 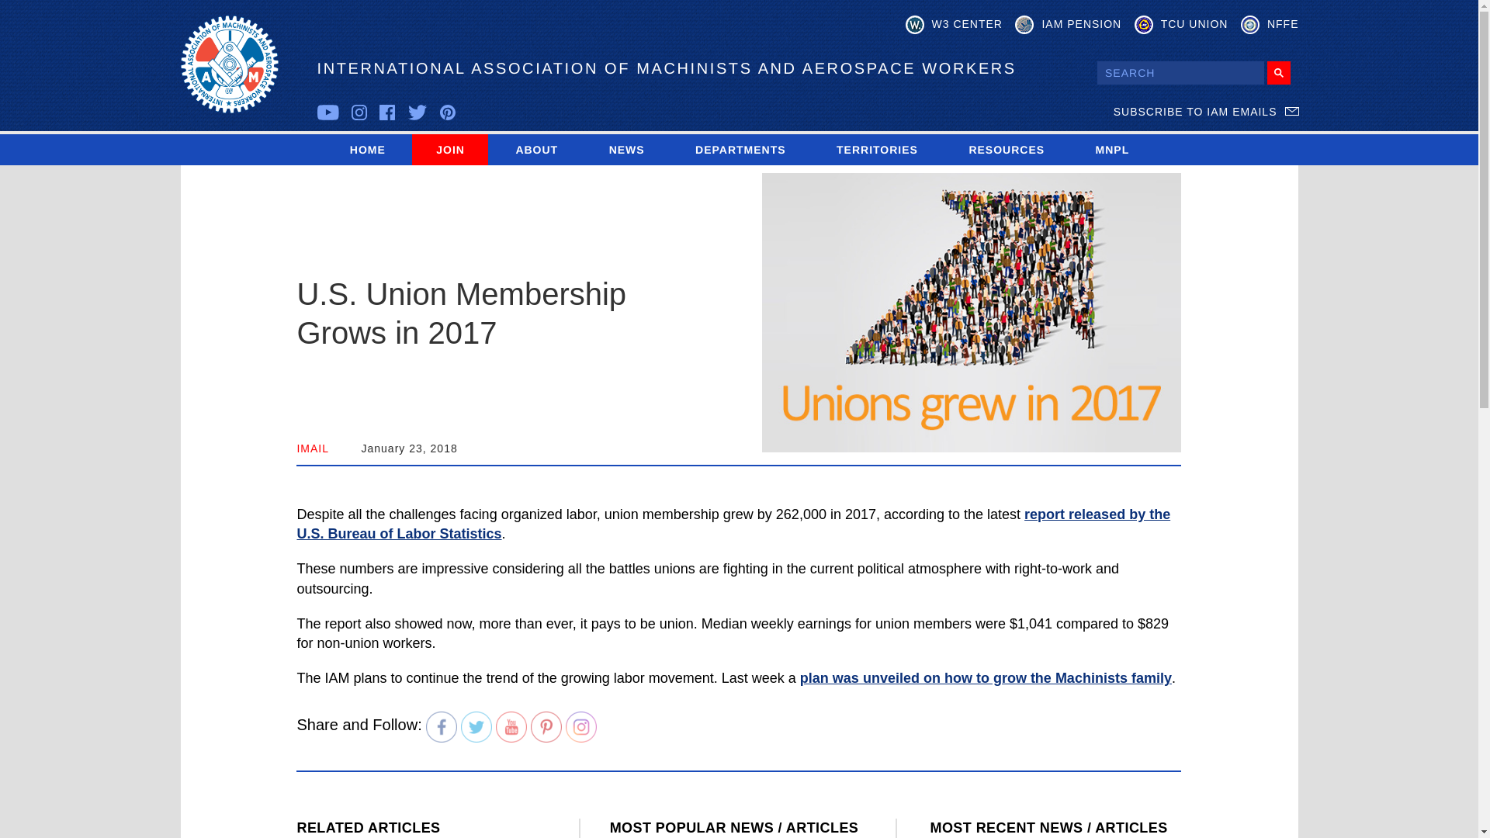 What do you see at coordinates (1206, 112) in the screenshot?
I see `SUBSCRIBE TO IAM EMAILS` at bounding box center [1206, 112].